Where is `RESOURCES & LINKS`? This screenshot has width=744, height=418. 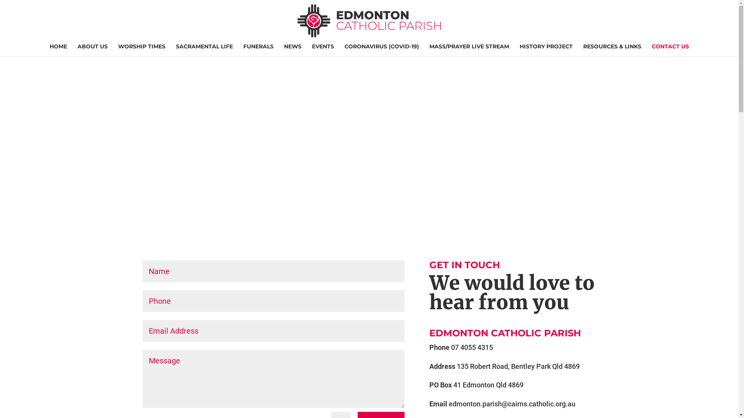
RESOURCES & LINKS is located at coordinates (612, 50).